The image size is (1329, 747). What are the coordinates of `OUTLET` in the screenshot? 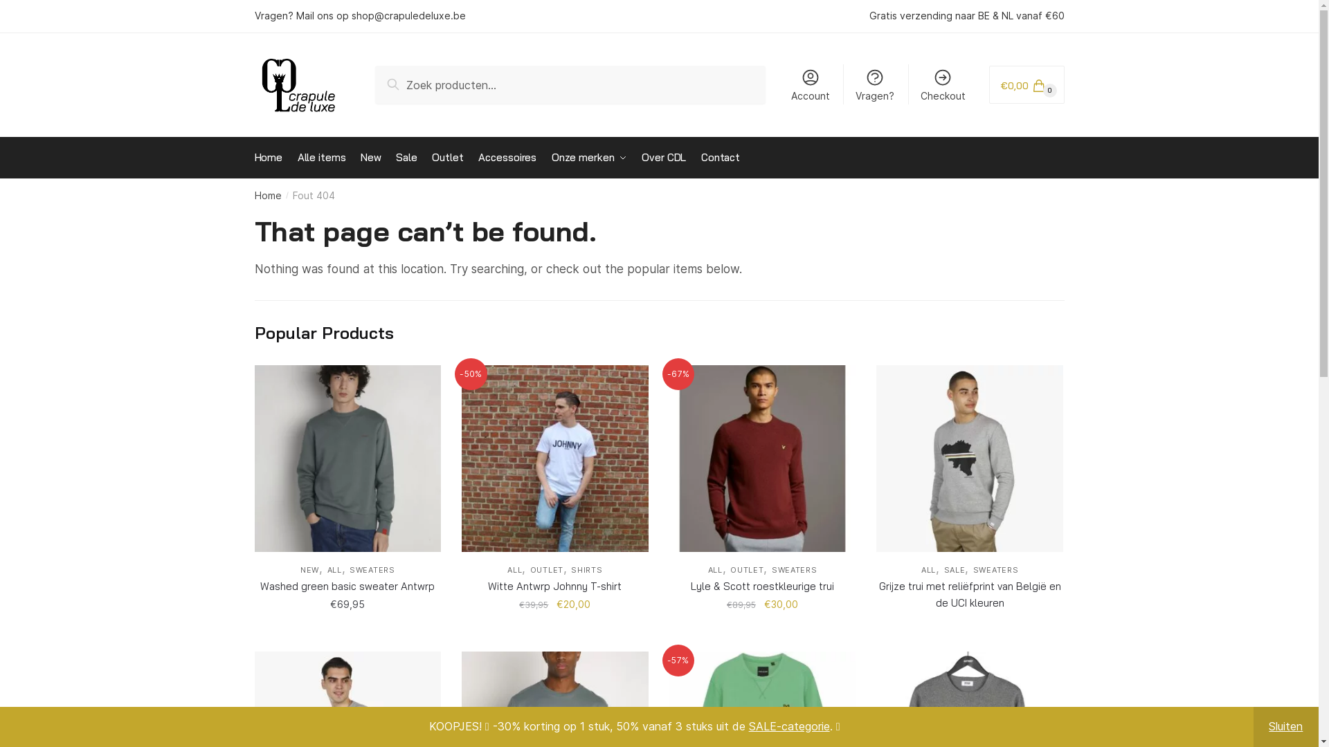 It's located at (747, 570).